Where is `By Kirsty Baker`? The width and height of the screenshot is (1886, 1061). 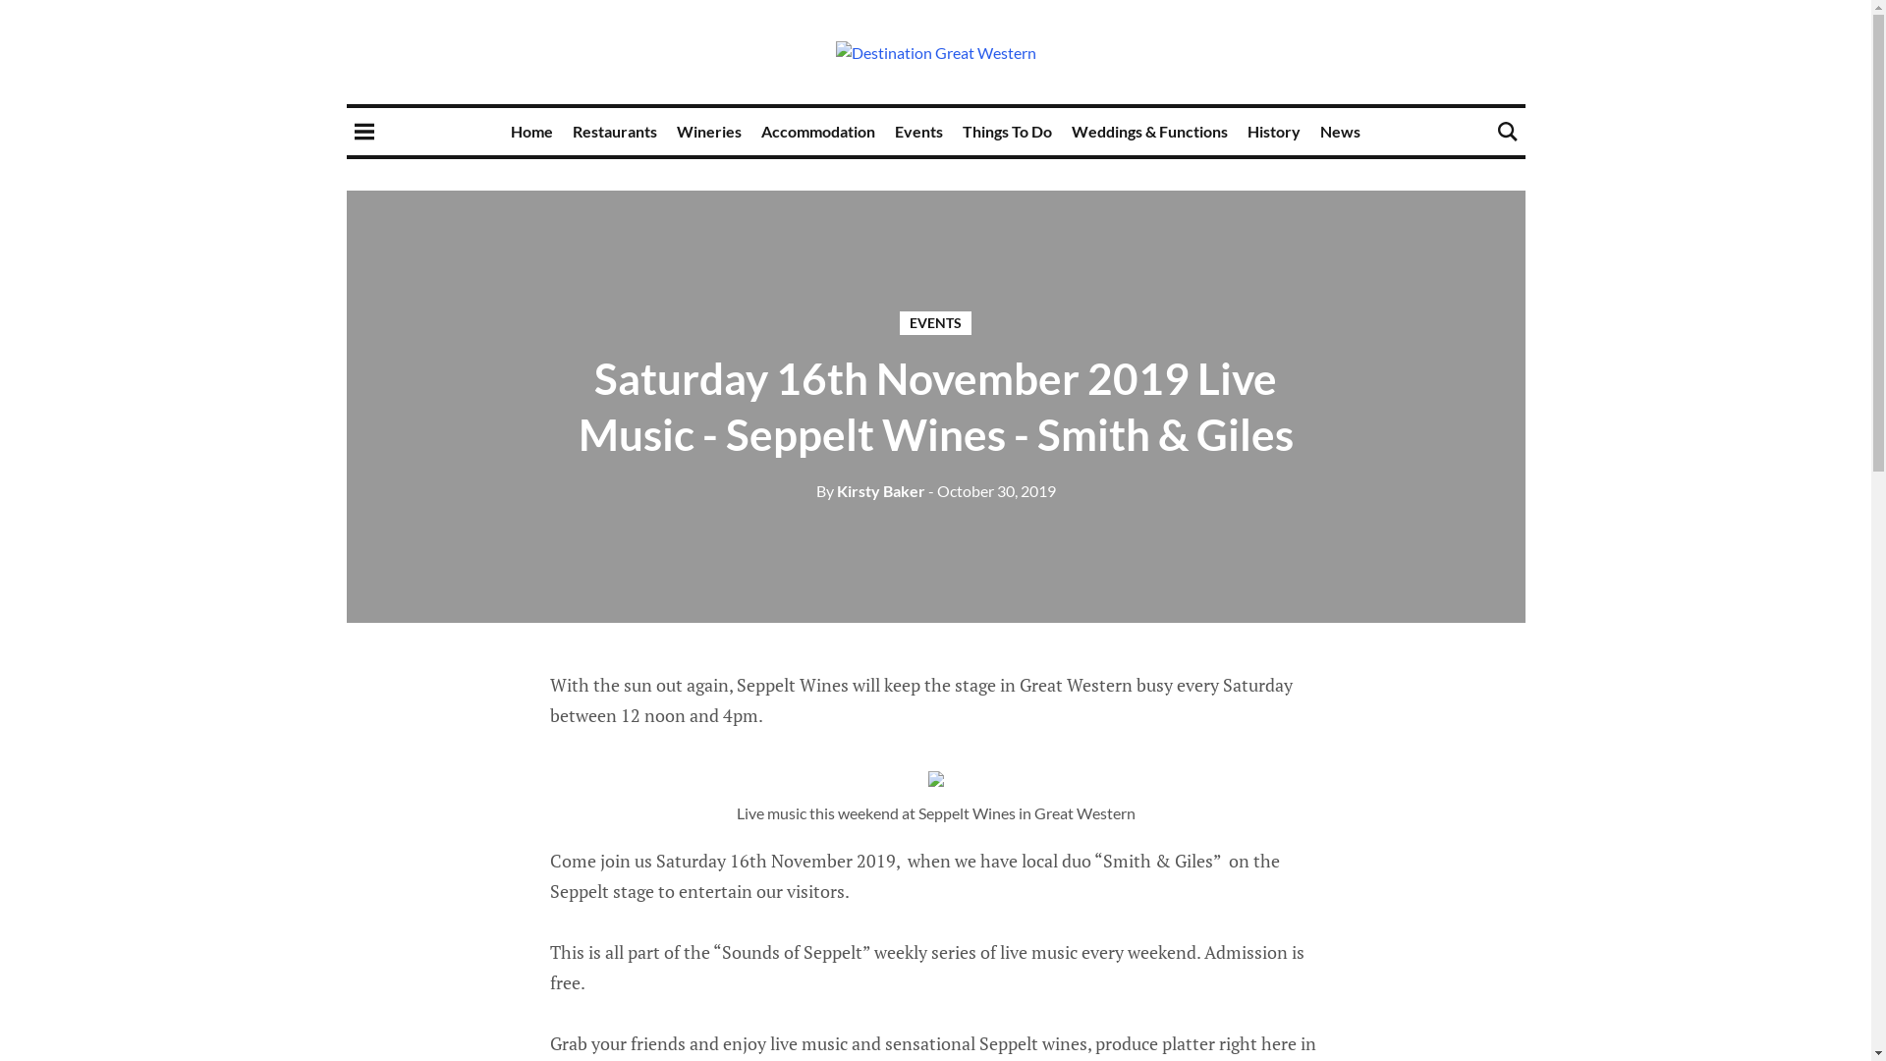 By Kirsty Baker is located at coordinates (870, 490).